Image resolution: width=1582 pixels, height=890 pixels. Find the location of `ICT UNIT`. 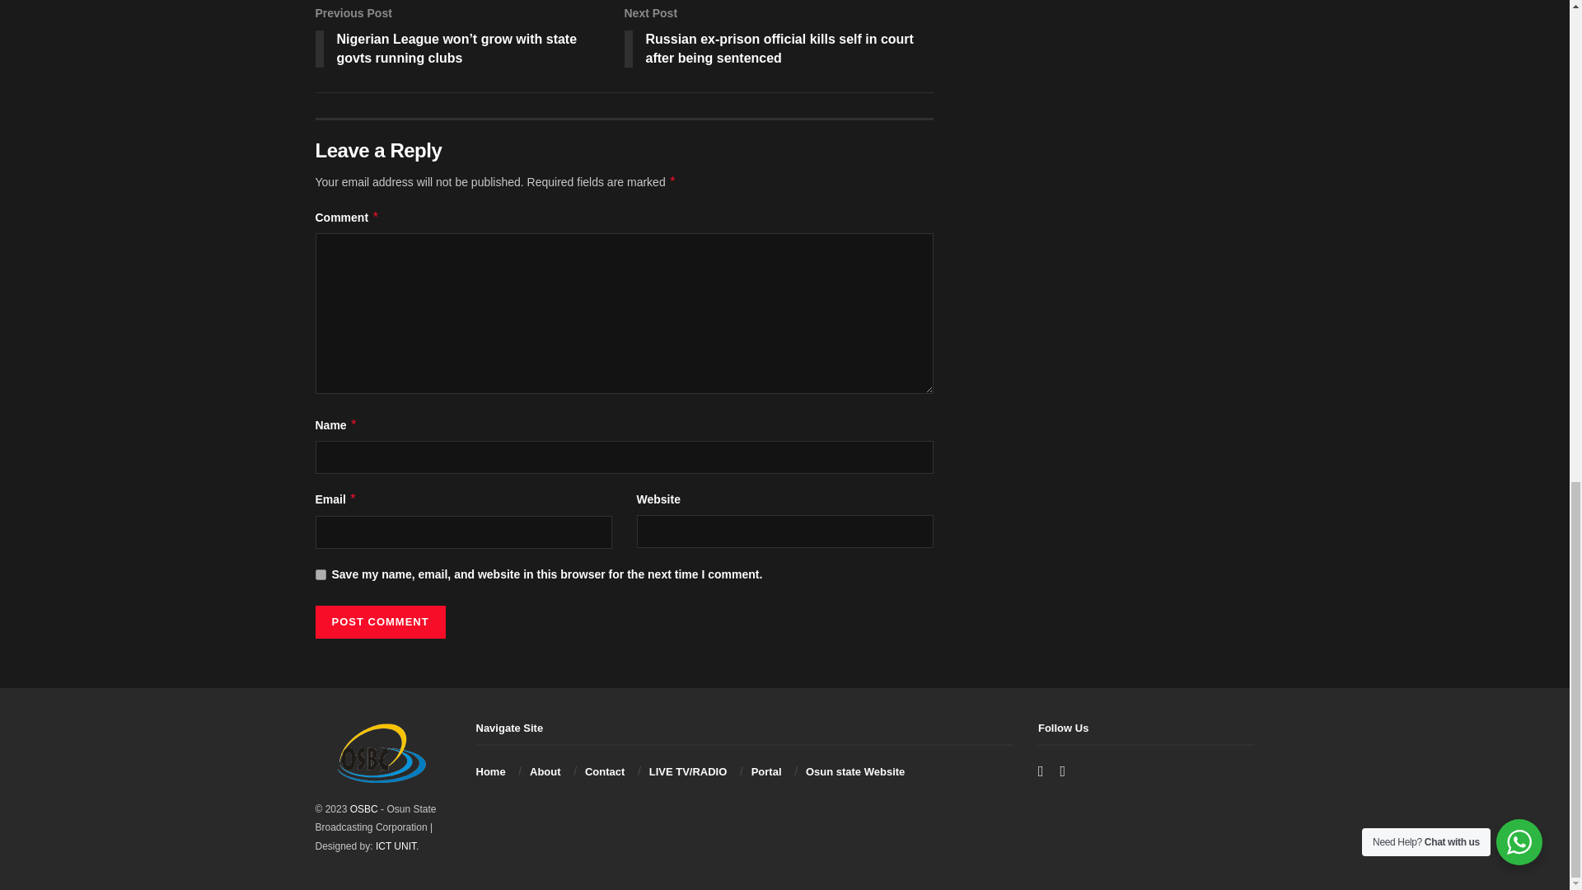

ICT UNIT is located at coordinates (395, 845).